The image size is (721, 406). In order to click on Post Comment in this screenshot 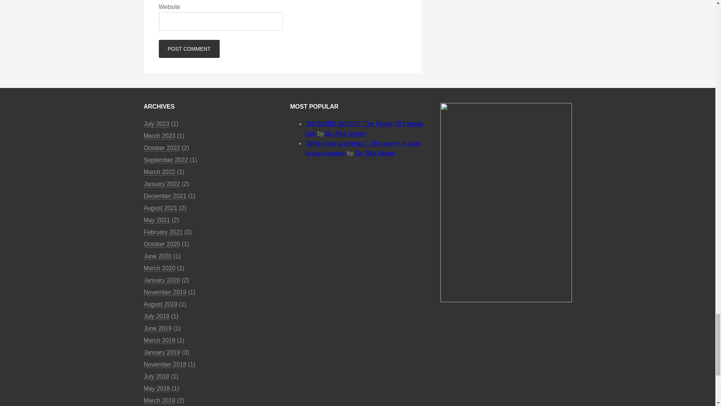, I will do `click(189, 49)`.